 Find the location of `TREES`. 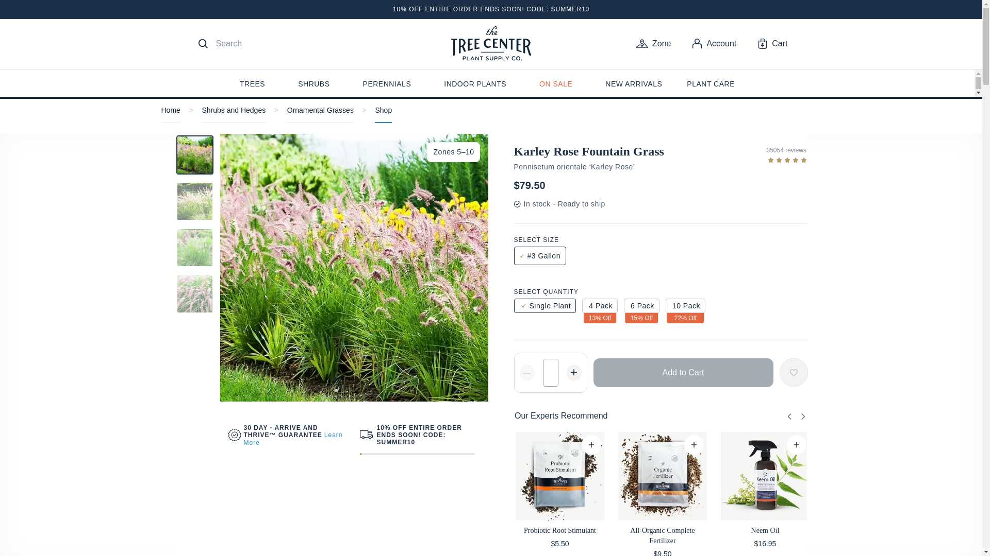

TREES is located at coordinates (252, 85).